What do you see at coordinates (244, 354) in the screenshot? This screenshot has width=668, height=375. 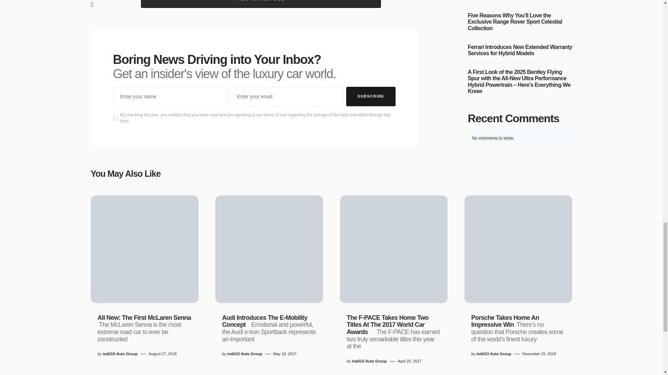 I see `View all posts by indiGO Auto Group` at bounding box center [244, 354].